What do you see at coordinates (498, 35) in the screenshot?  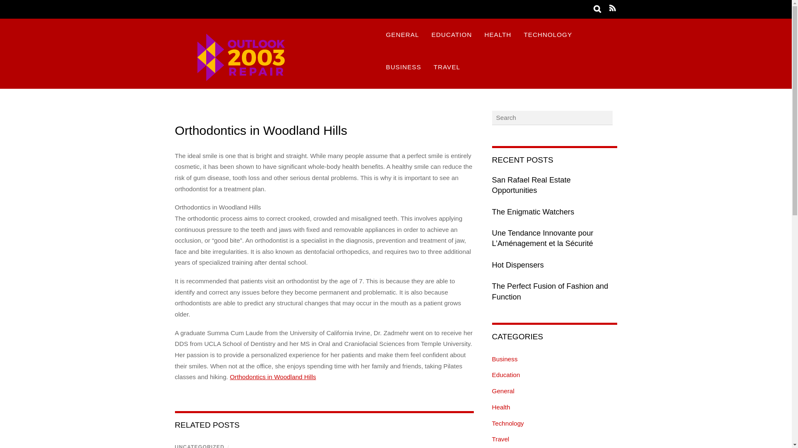 I see `HEALTH` at bounding box center [498, 35].